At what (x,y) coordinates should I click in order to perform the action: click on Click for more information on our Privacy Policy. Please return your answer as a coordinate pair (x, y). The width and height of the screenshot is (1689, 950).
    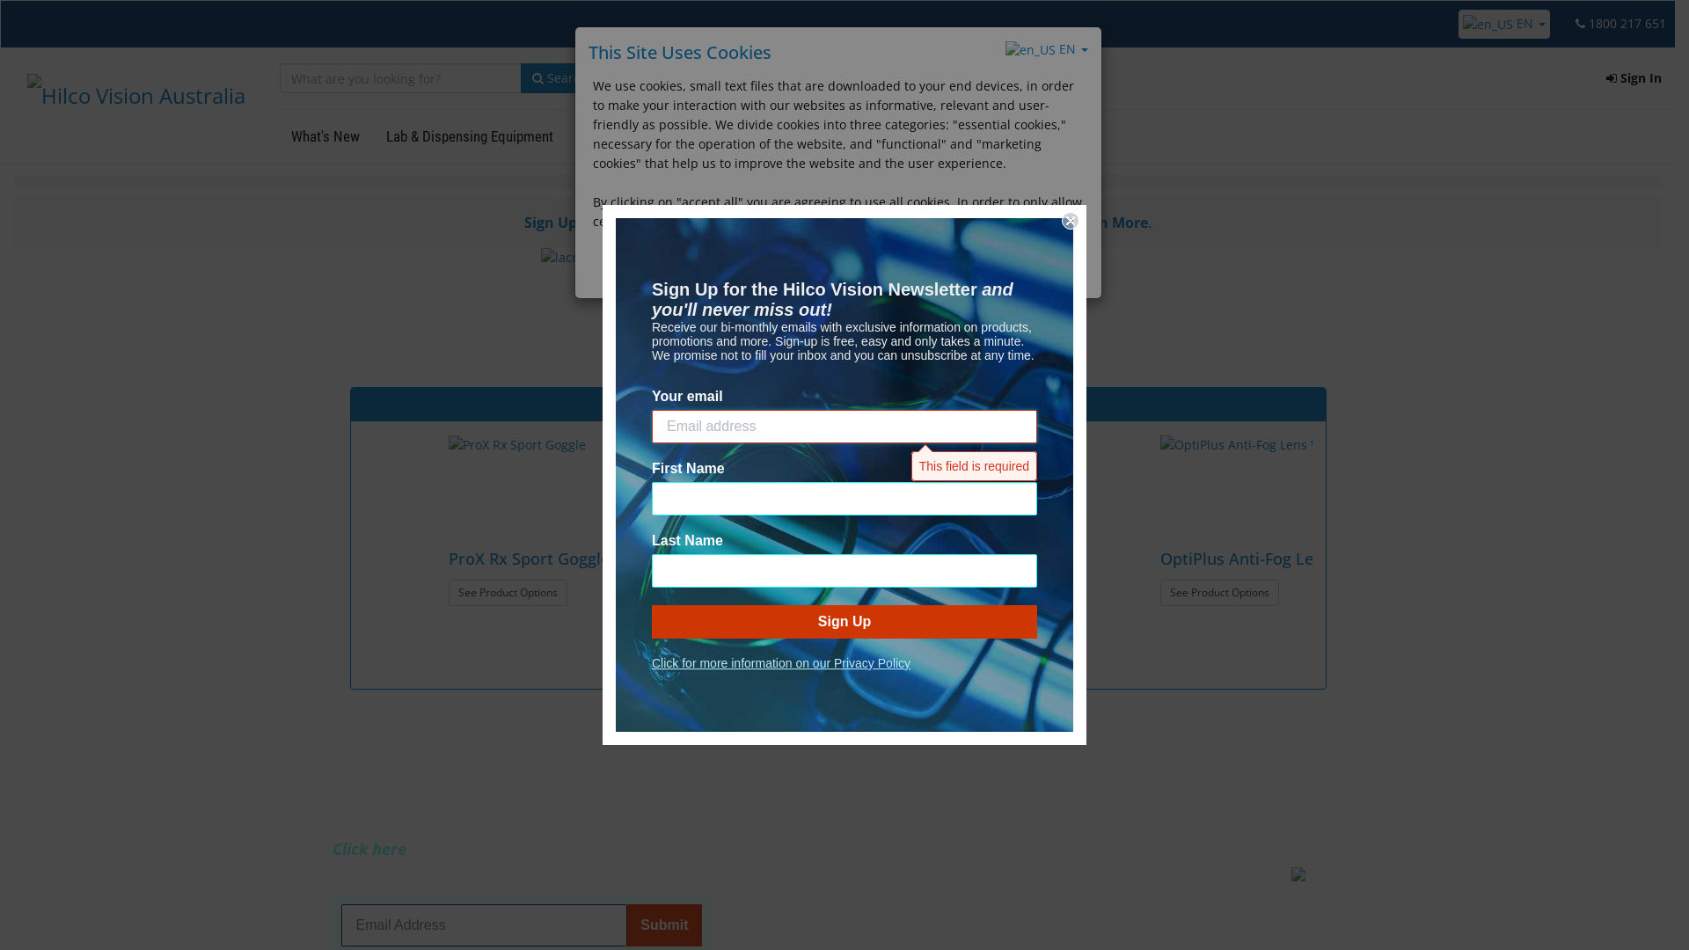
    Looking at the image, I should click on (781, 663).